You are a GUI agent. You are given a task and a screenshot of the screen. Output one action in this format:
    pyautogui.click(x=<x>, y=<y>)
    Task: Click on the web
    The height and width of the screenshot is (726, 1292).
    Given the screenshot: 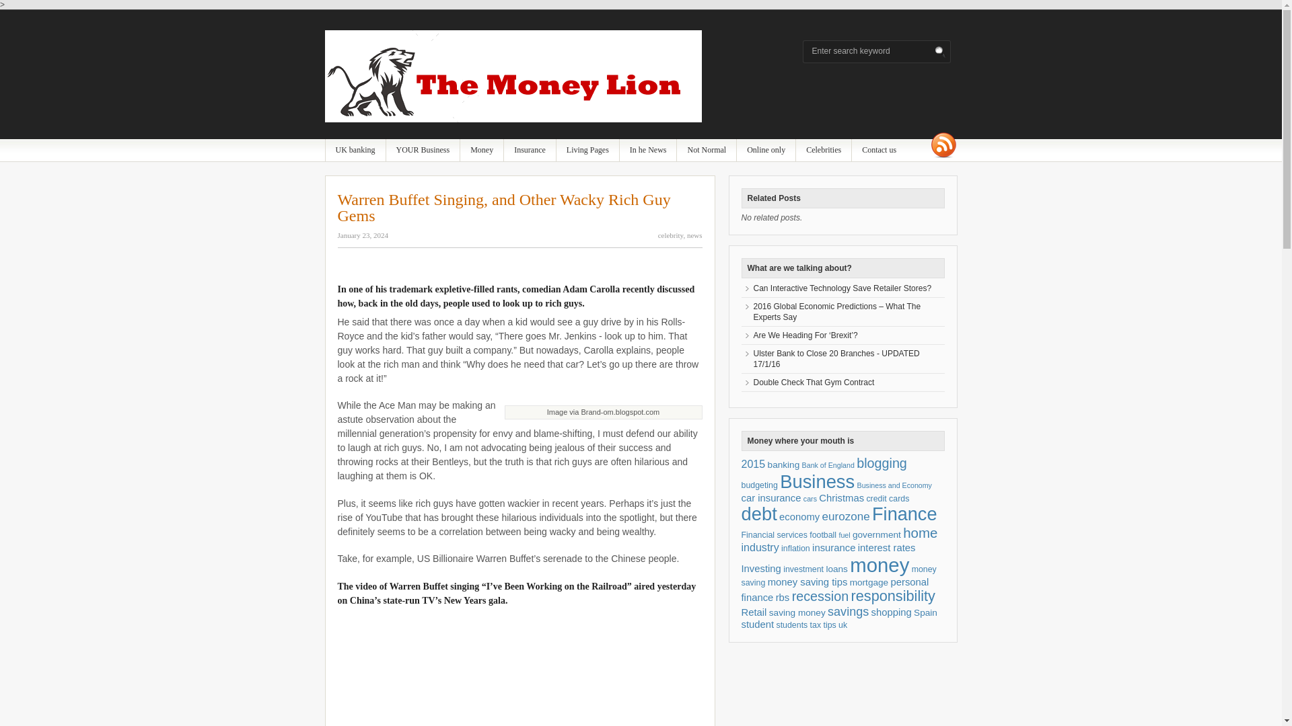 What is the action you would take?
    pyautogui.click(x=766, y=150)
    